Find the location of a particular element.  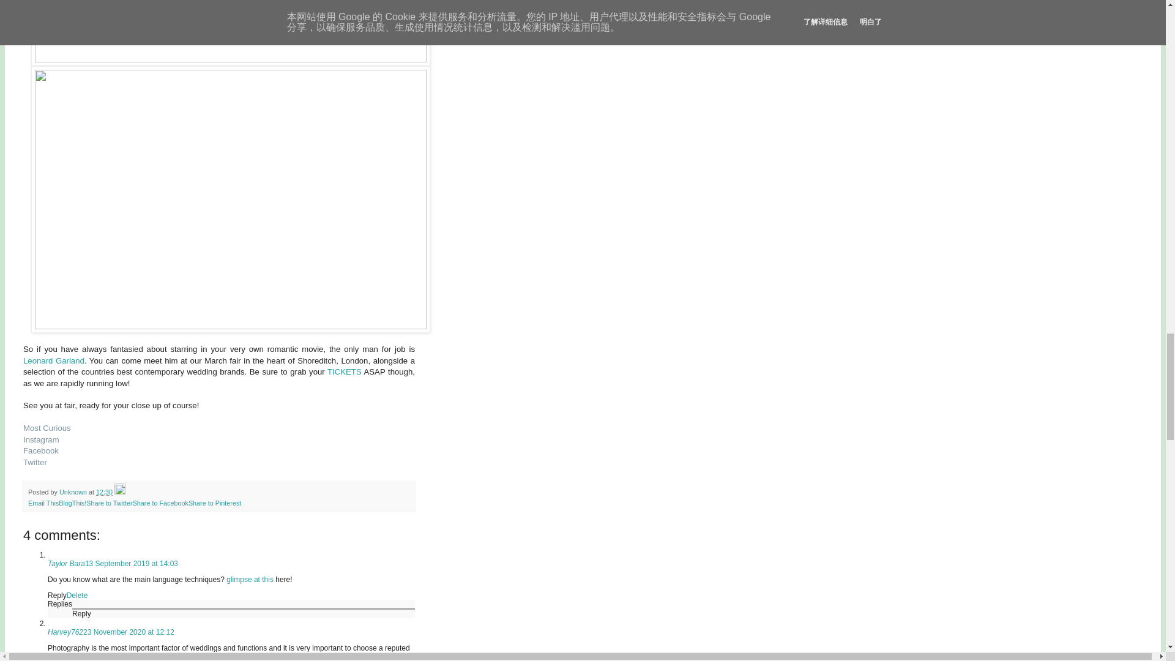

Twitter is located at coordinates (35, 462).